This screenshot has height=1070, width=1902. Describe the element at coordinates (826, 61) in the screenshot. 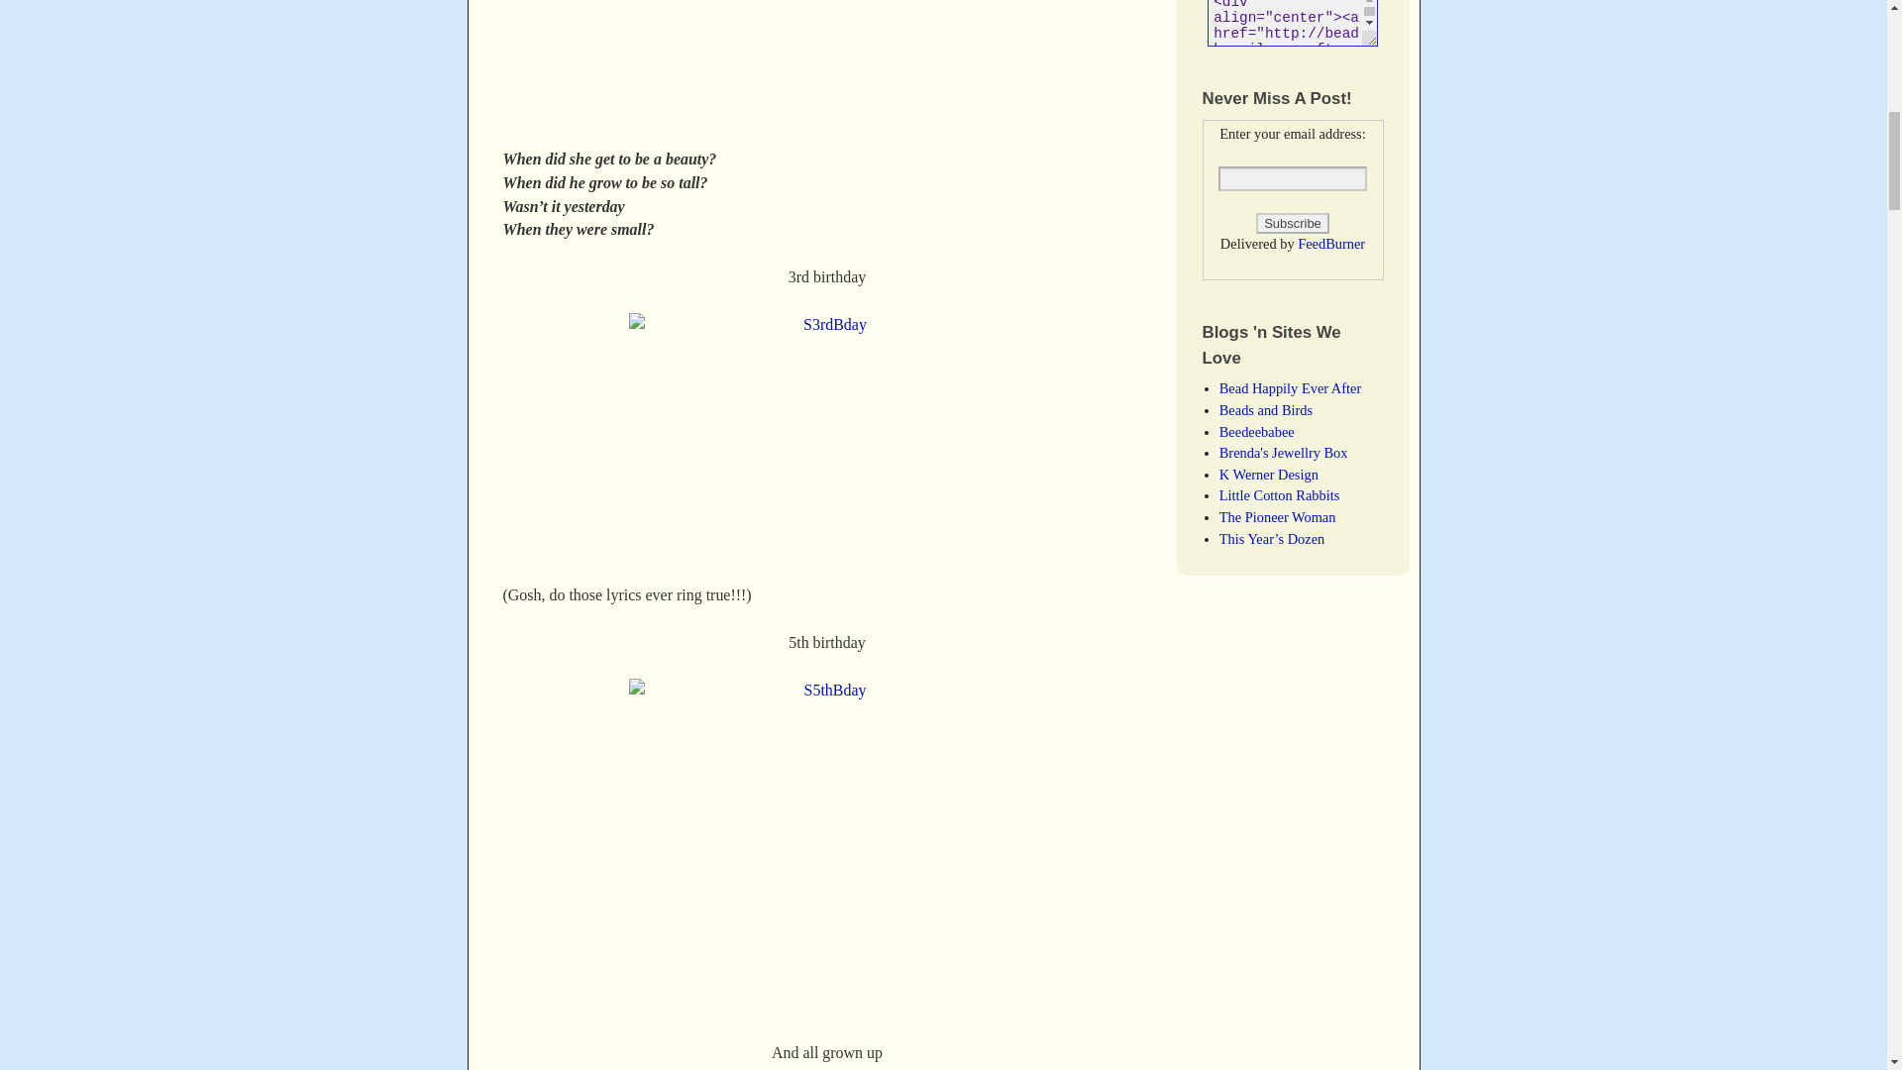

I see `S2ndBday` at that location.